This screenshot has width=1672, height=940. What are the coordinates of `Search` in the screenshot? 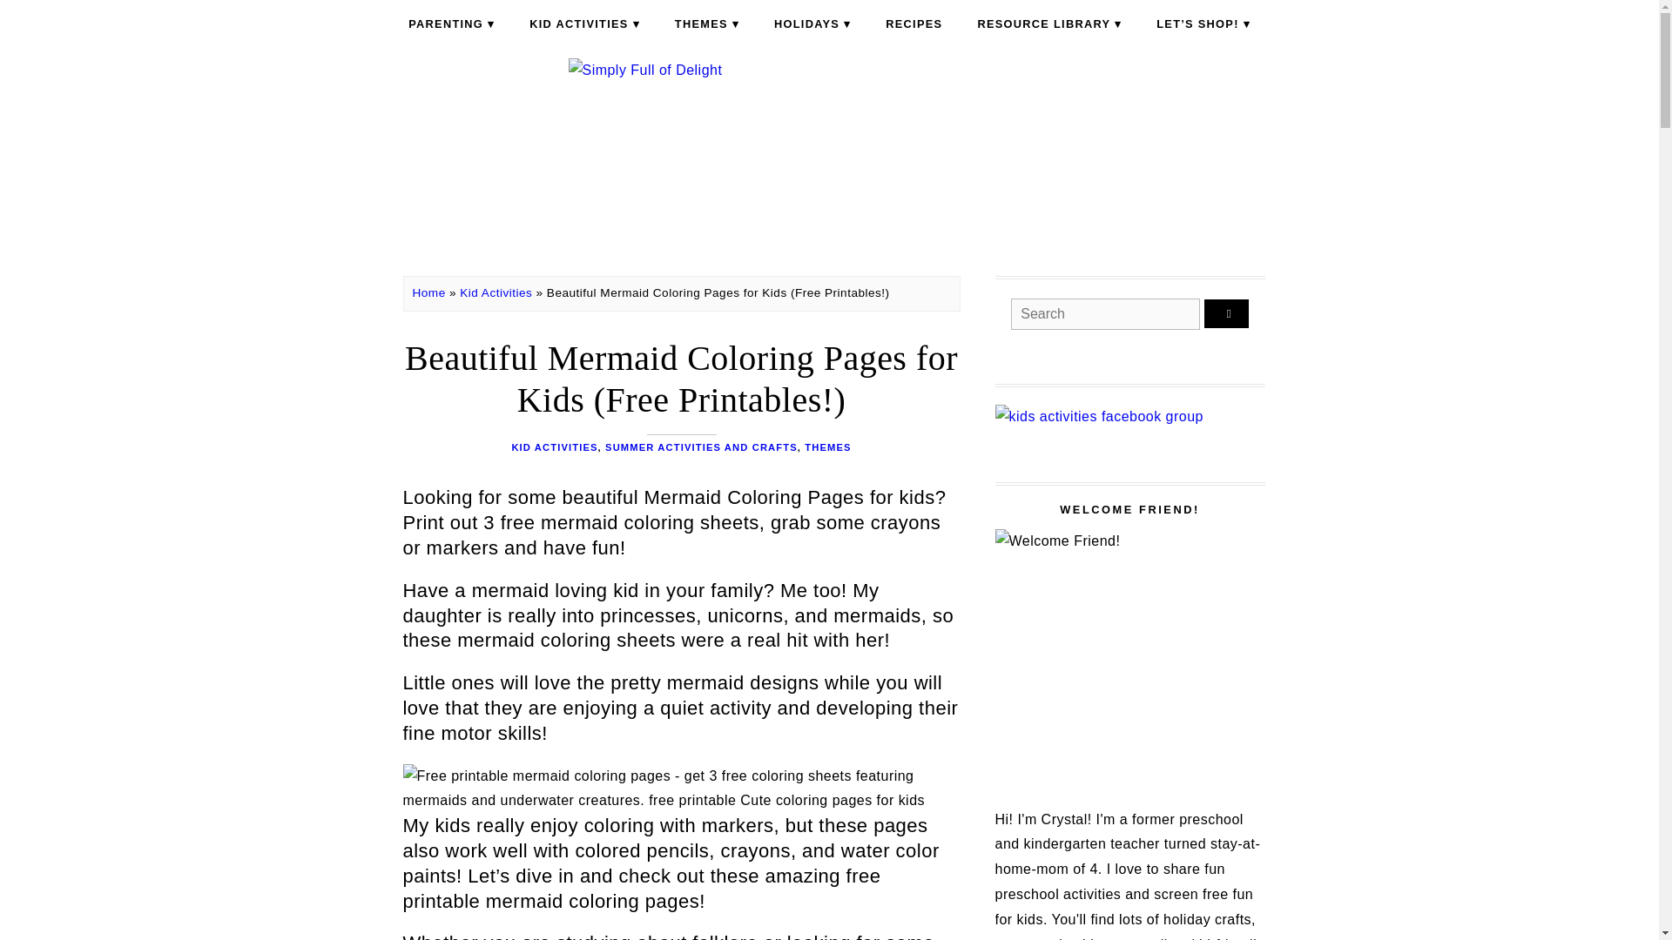 It's located at (1226, 313).